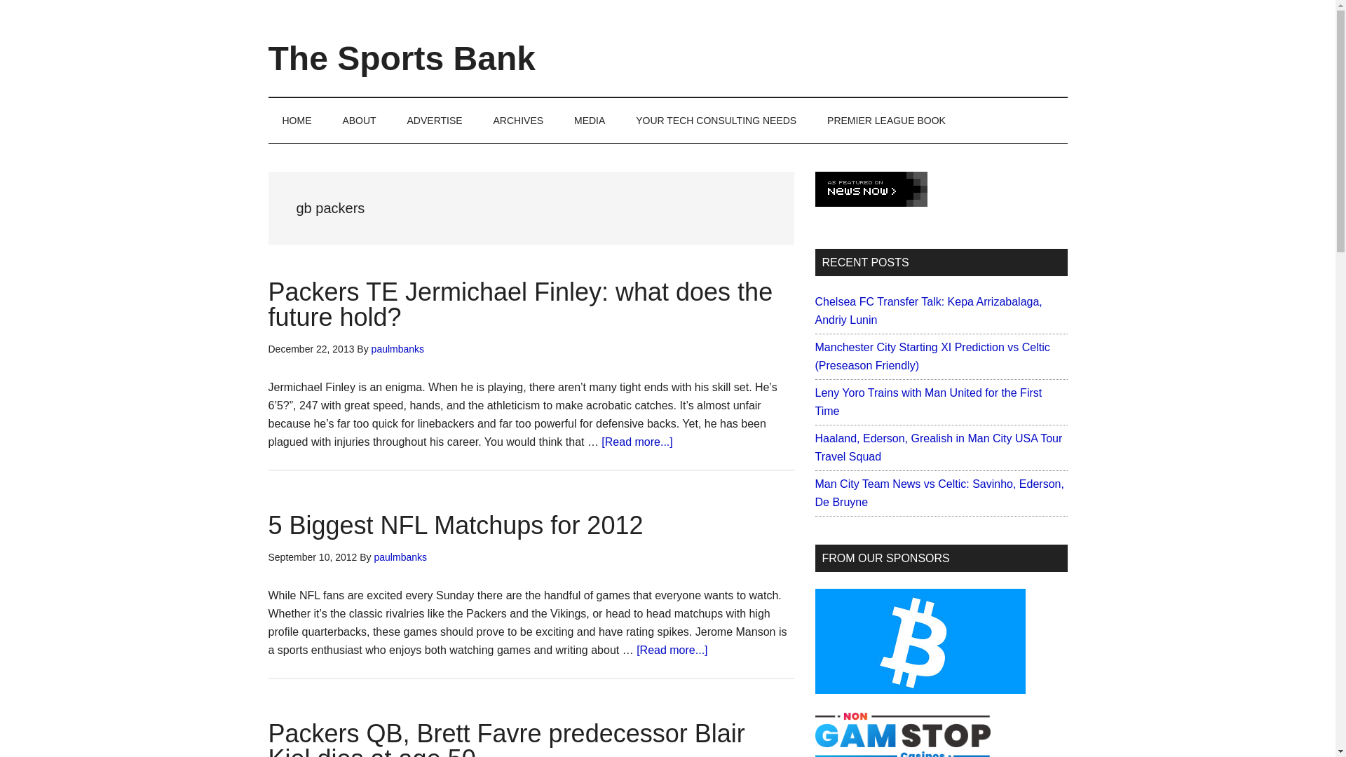 The width and height of the screenshot is (1346, 757). I want to click on HOME, so click(297, 121).